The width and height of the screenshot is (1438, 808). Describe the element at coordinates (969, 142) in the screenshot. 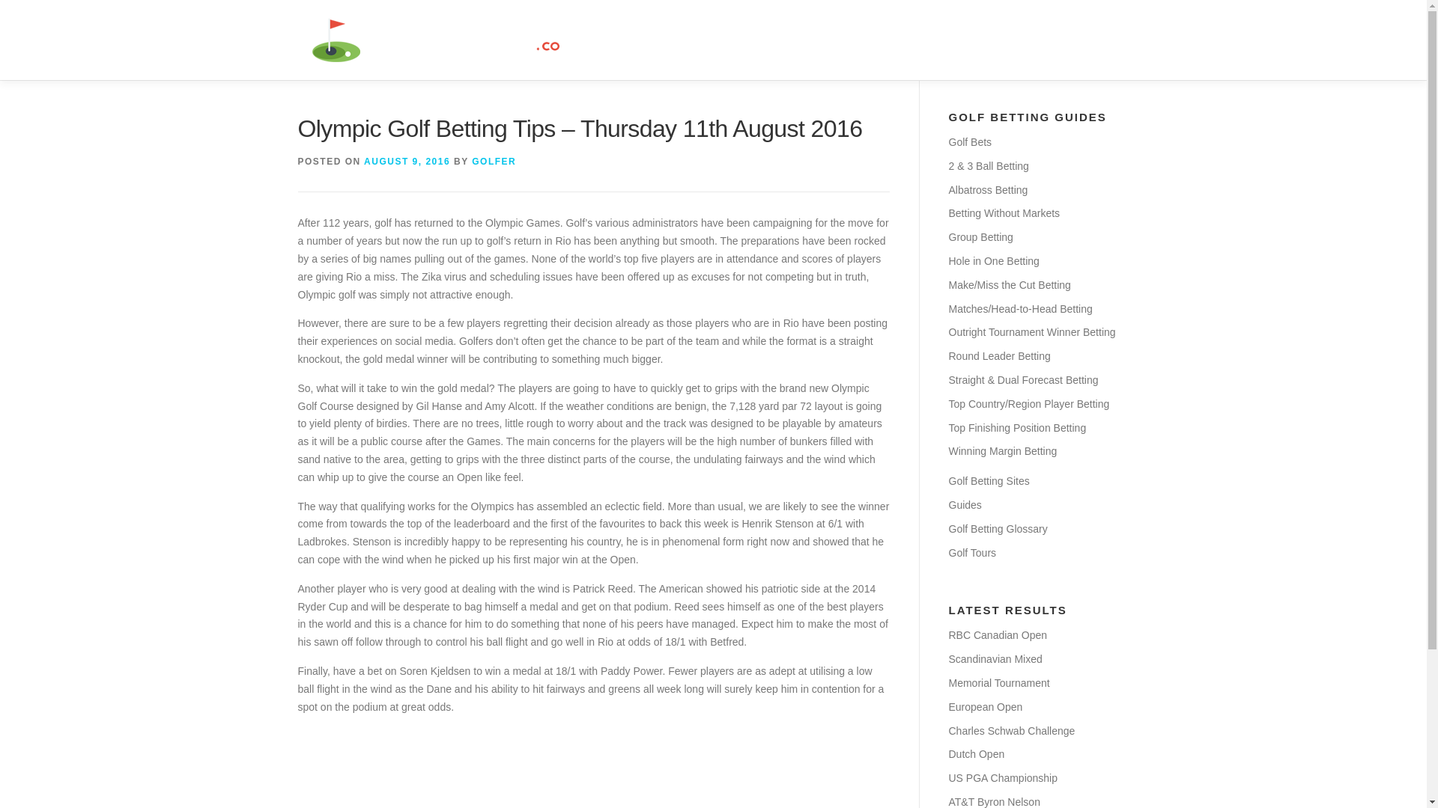

I see `Golf Bets` at that location.